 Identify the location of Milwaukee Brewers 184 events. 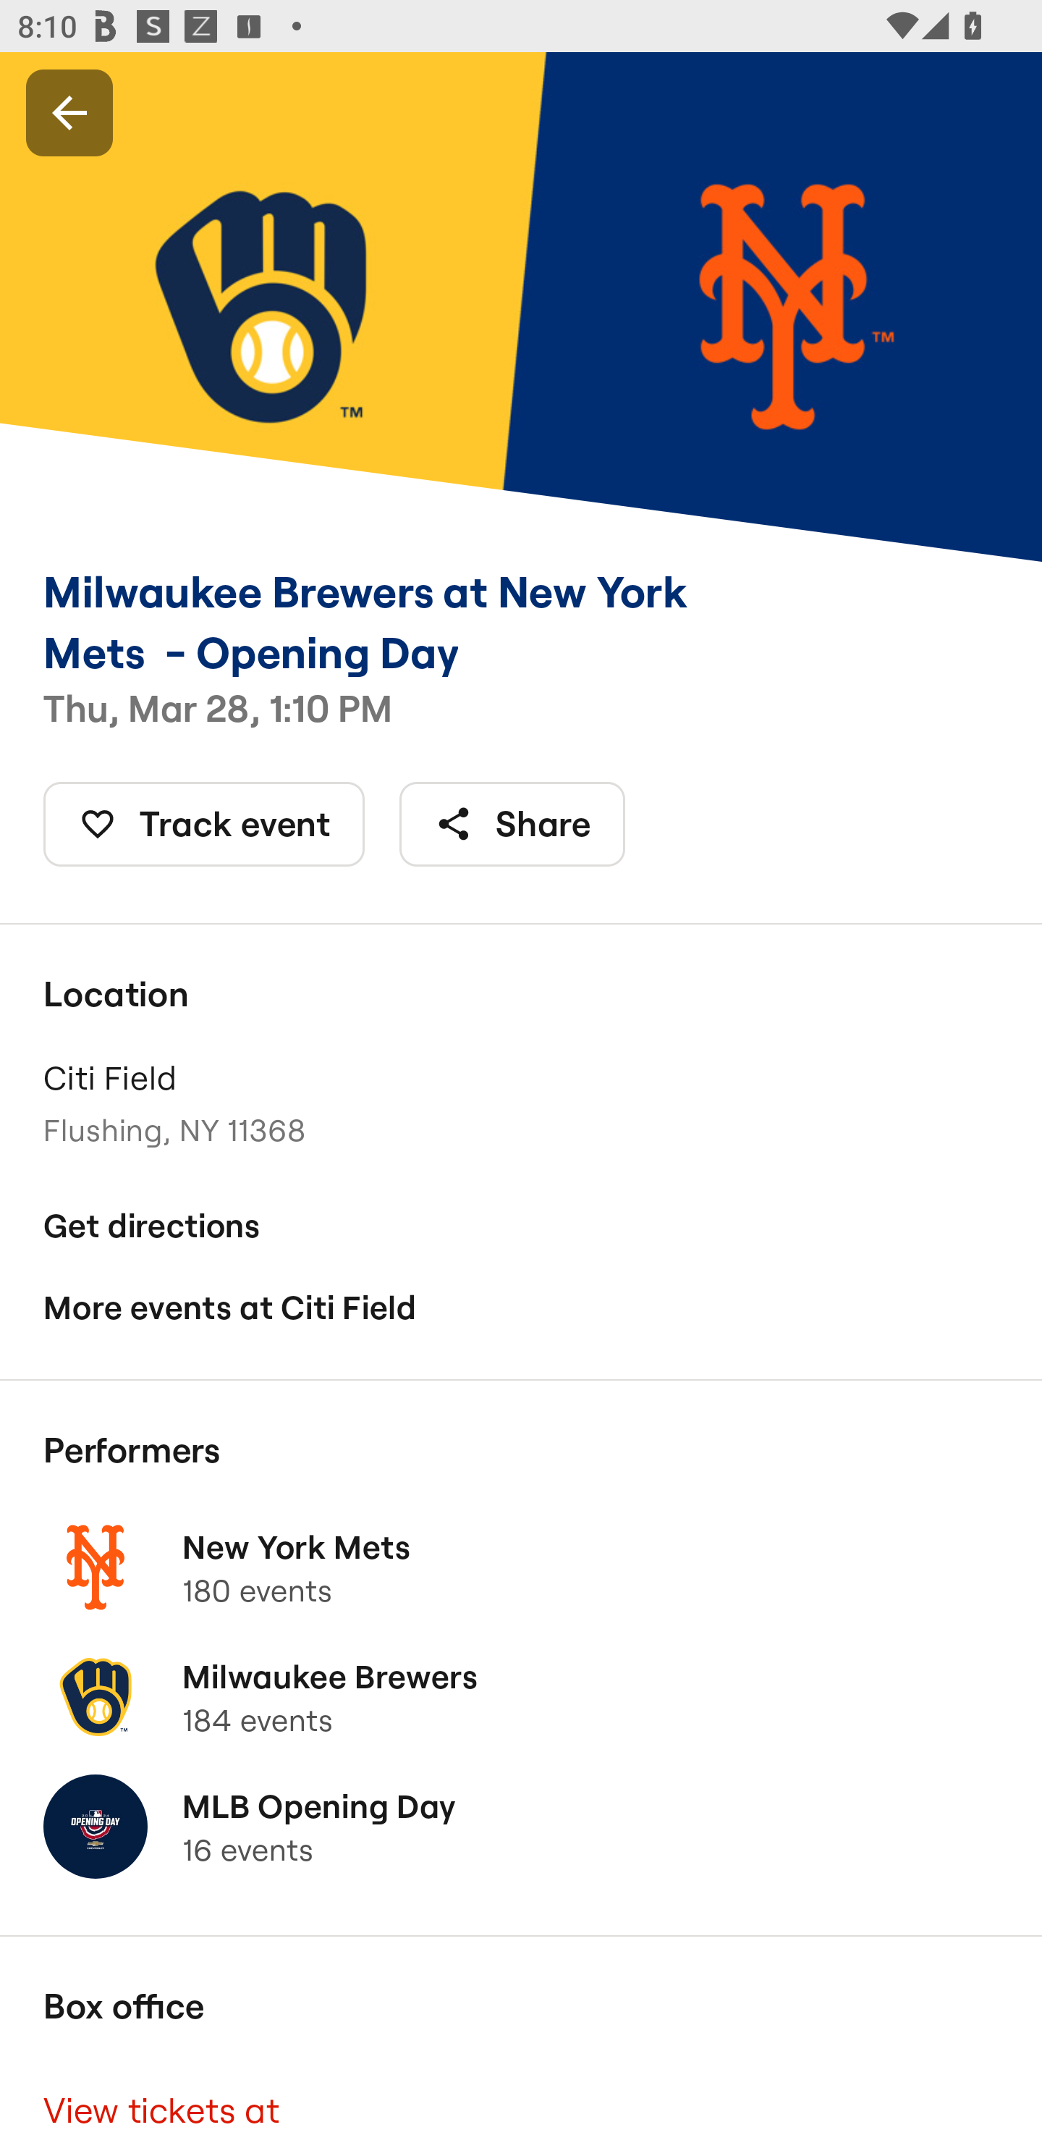
(521, 1697).